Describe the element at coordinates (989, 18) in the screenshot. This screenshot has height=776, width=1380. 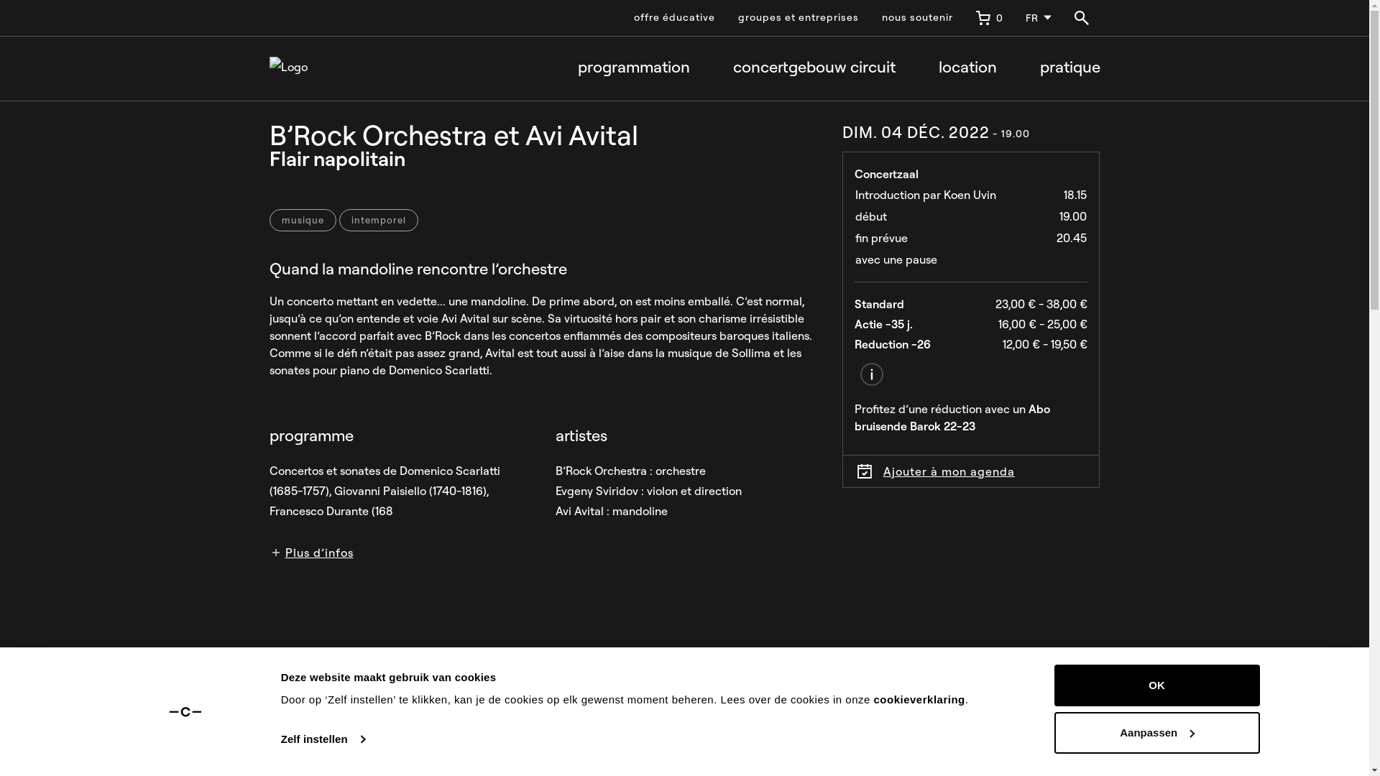
I see `0` at that location.